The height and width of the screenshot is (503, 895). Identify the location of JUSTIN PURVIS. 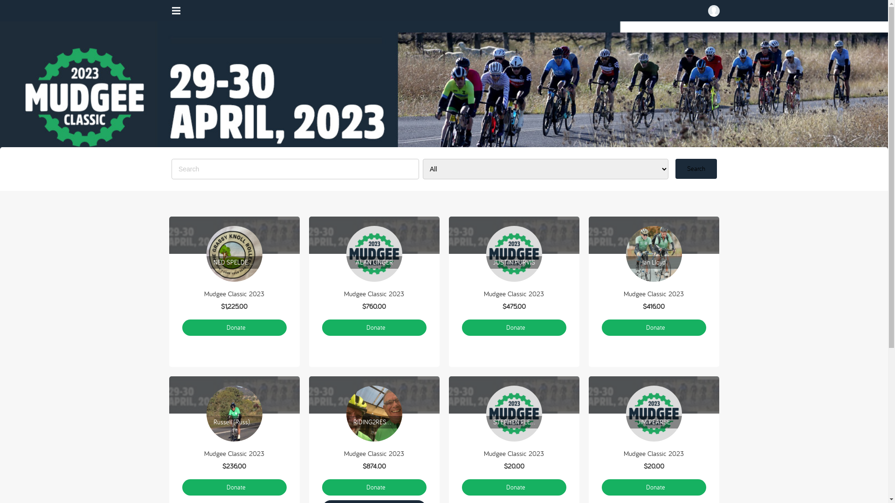
(514, 254).